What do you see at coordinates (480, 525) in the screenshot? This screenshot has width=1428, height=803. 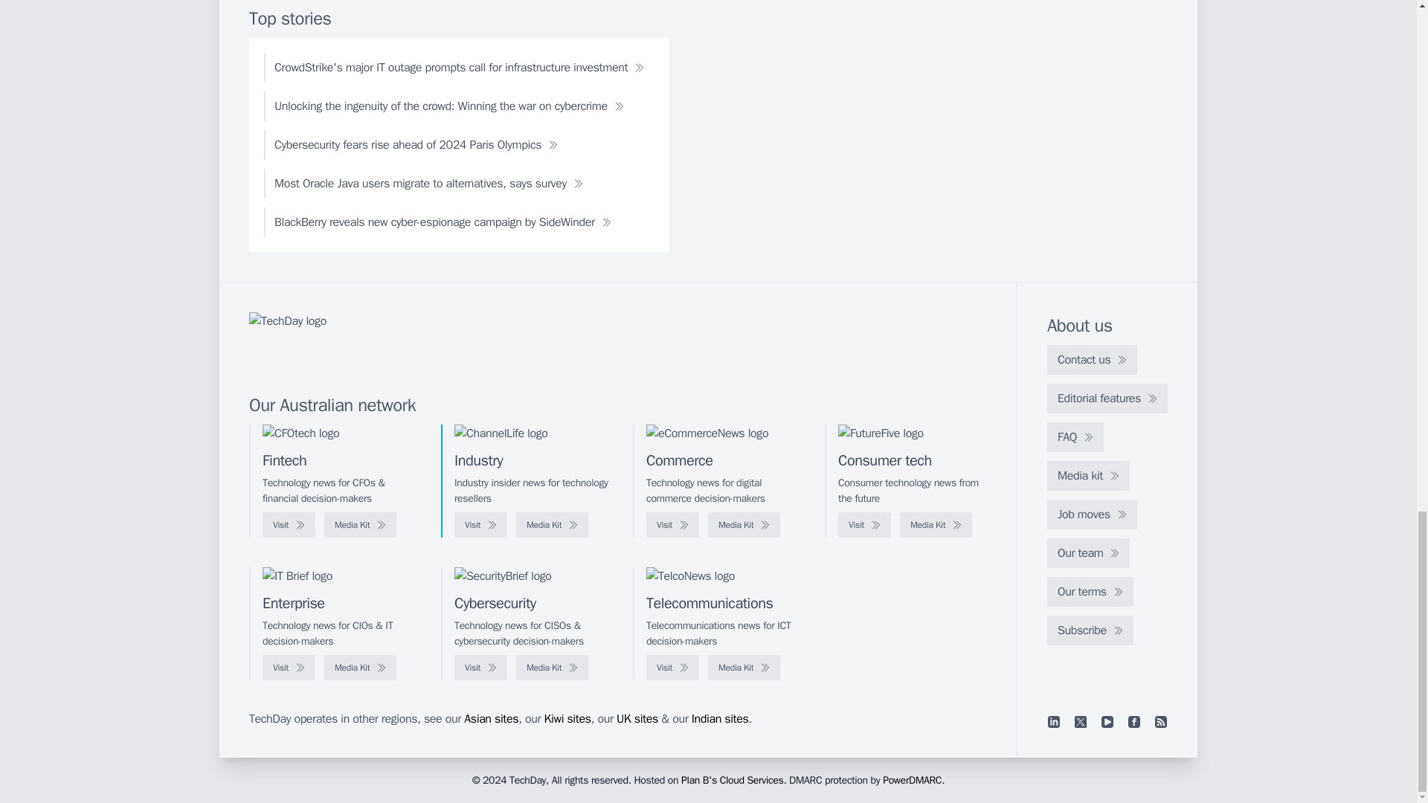 I see `Visit` at bounding box center [480, 525].